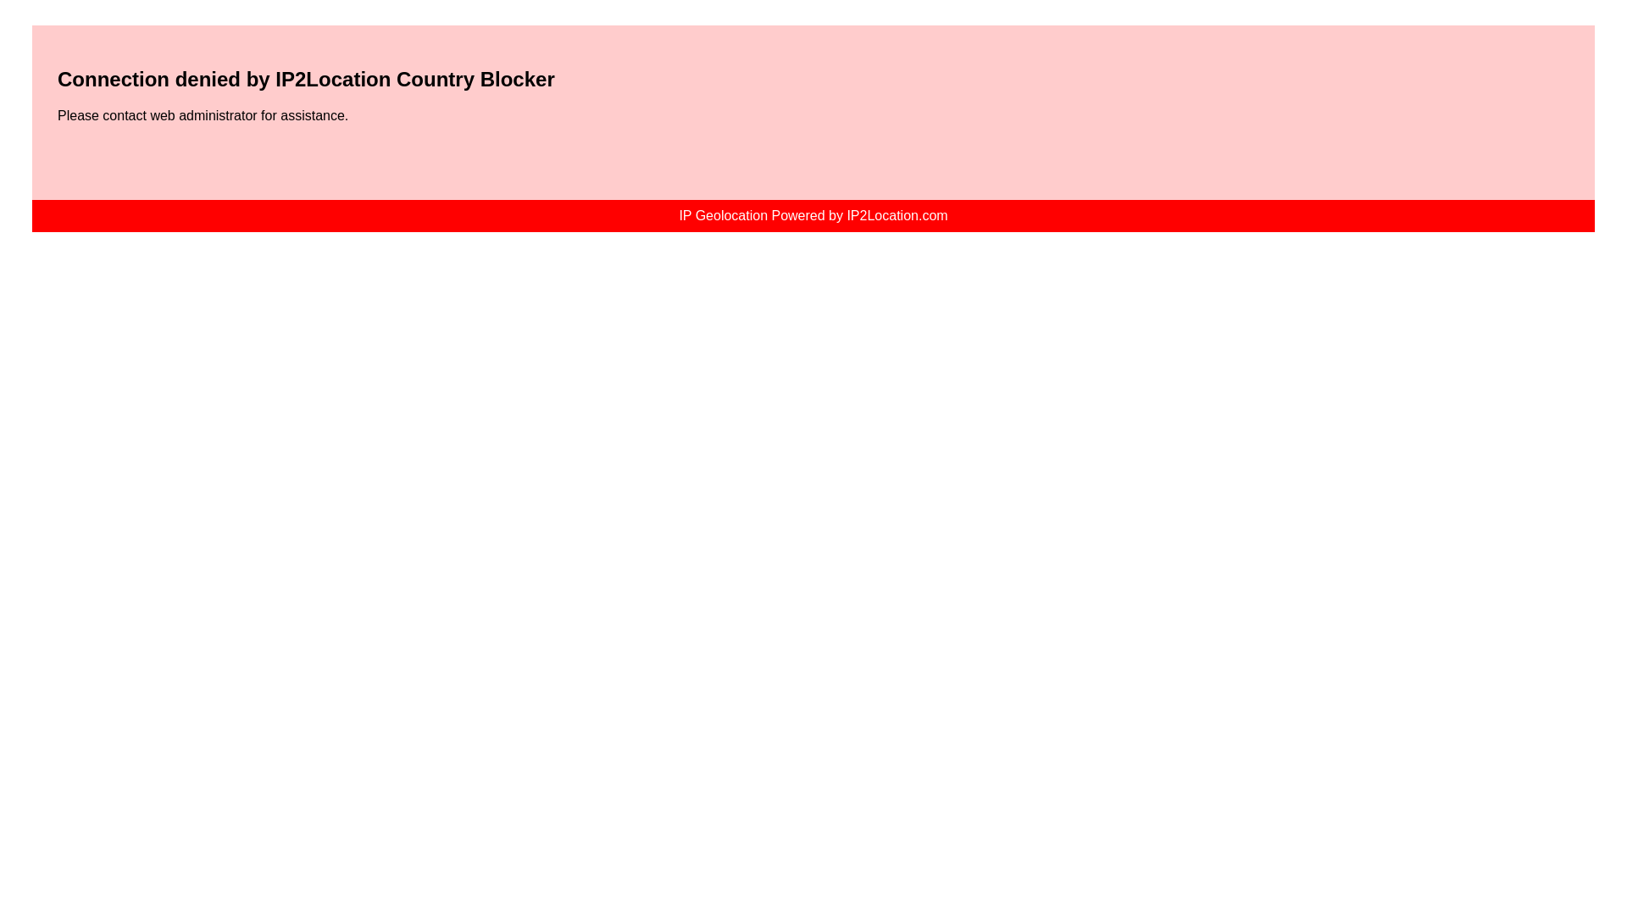 Image resolution: width=1627 pixels, height=915 pixels. Describe the element at coordinates (812, 215) in the screenshot. I see `IP Geolocation Powered by IP2Location.com` at that location.